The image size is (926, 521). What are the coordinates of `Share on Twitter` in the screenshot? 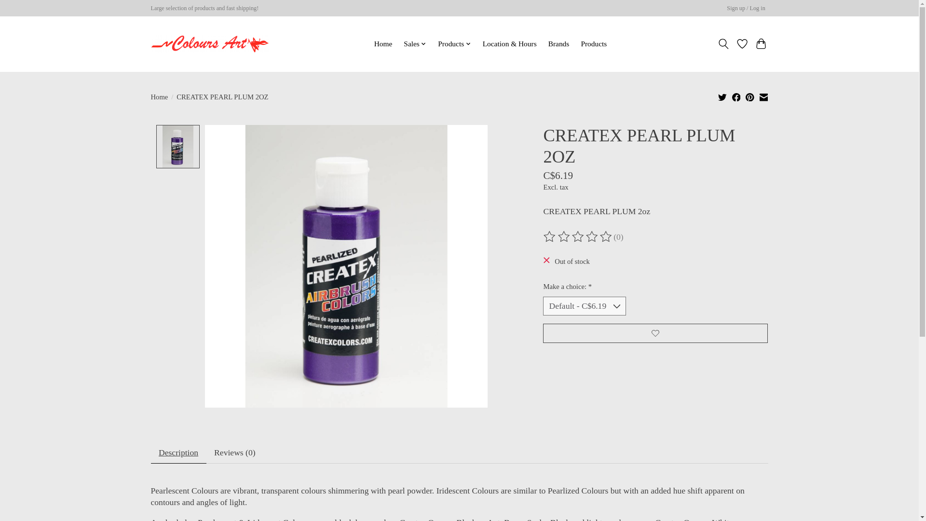 It's located at (722, 96).